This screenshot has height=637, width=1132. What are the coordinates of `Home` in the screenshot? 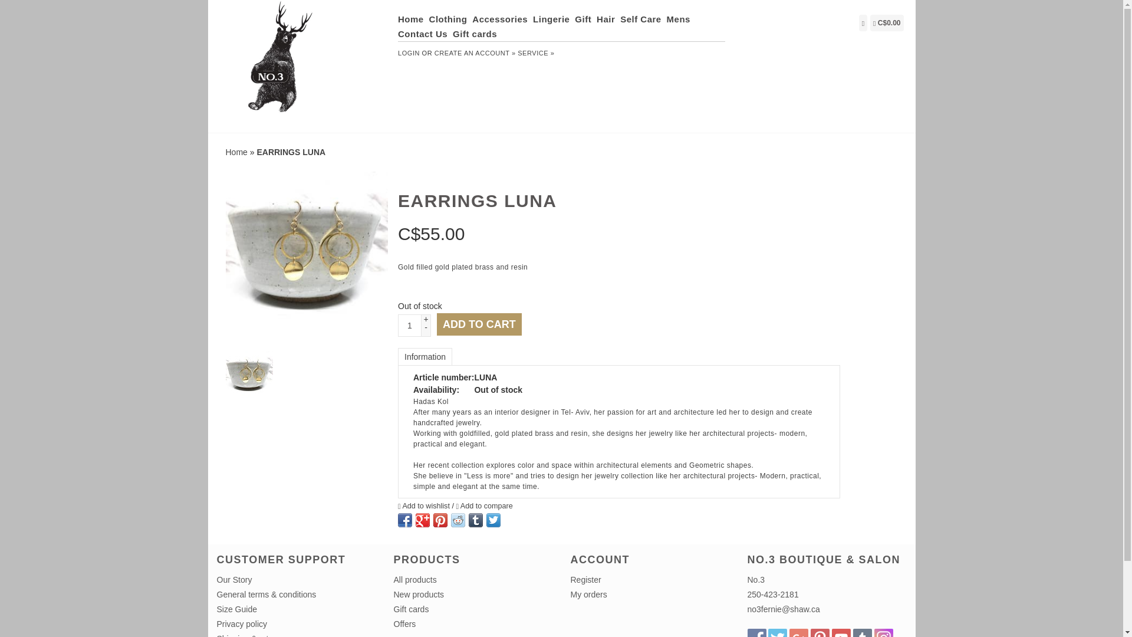 It's located at (412, 19).